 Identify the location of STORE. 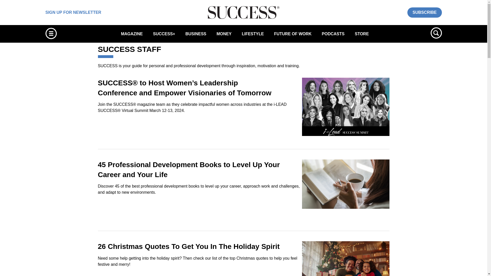
(362, 34).